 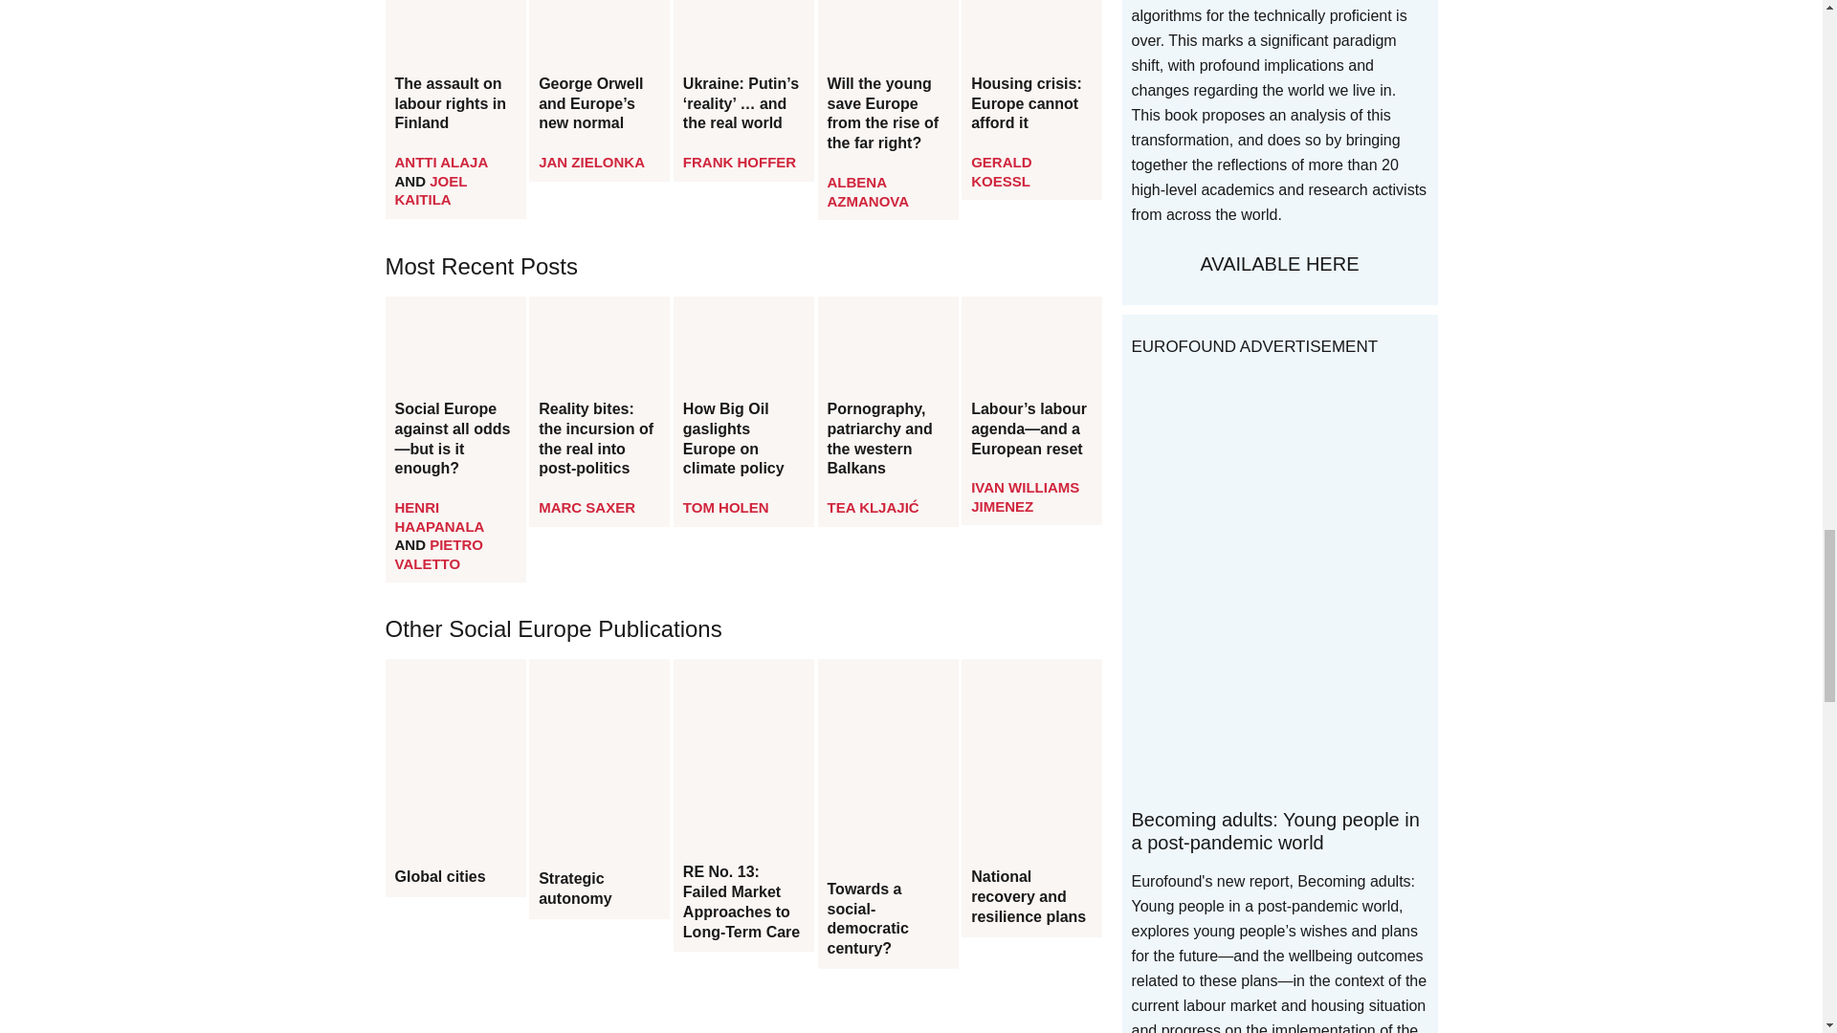 I want to click on ALBENA AZMANOVA, so click(x=869, y=191).